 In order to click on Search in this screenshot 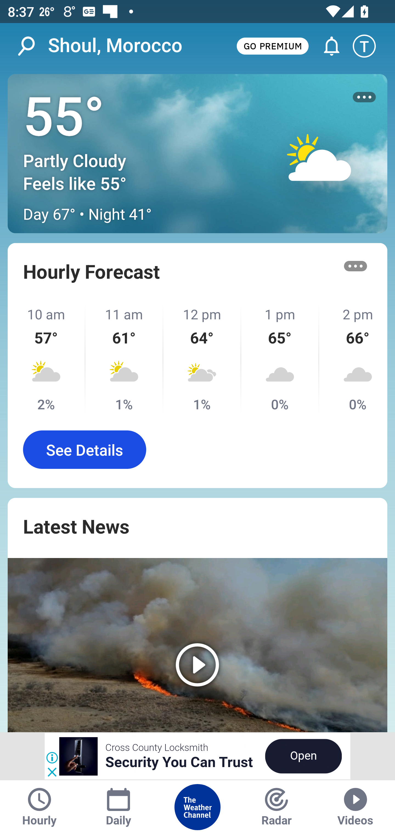, I will do `click(32, 46)`.